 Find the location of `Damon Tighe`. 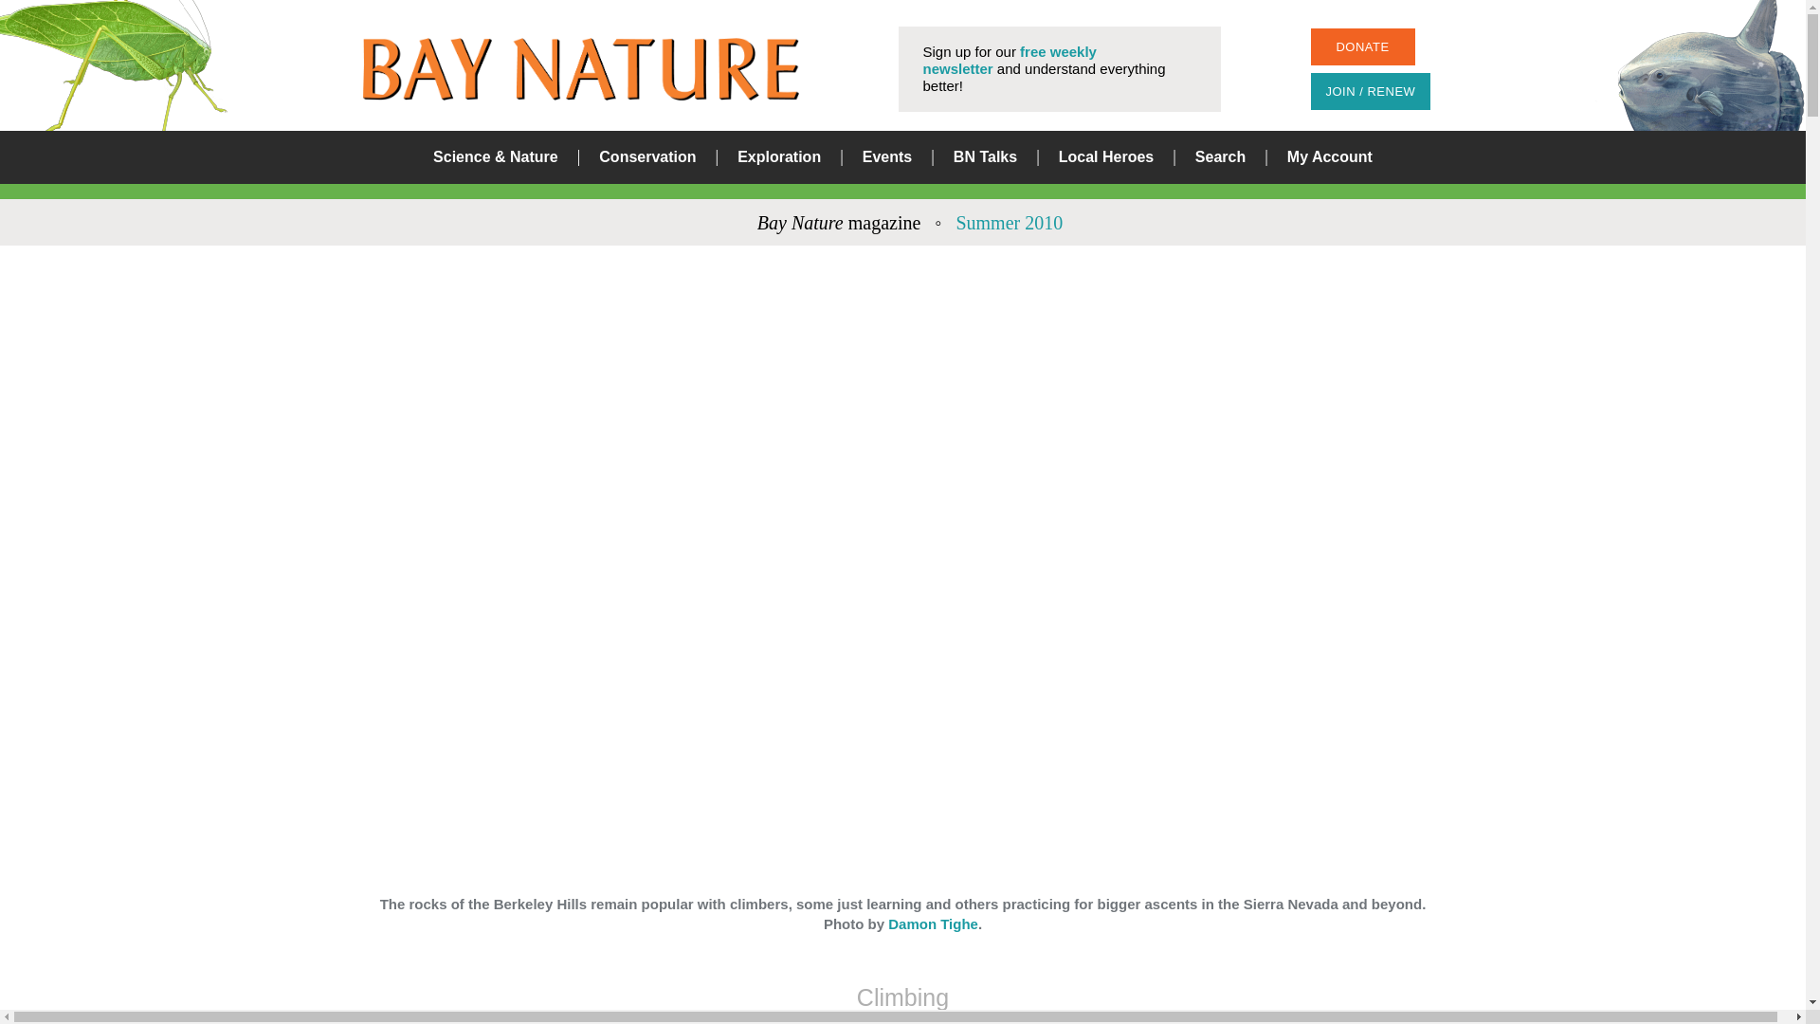

Damon Tighe is located at coordinates (933, 923).